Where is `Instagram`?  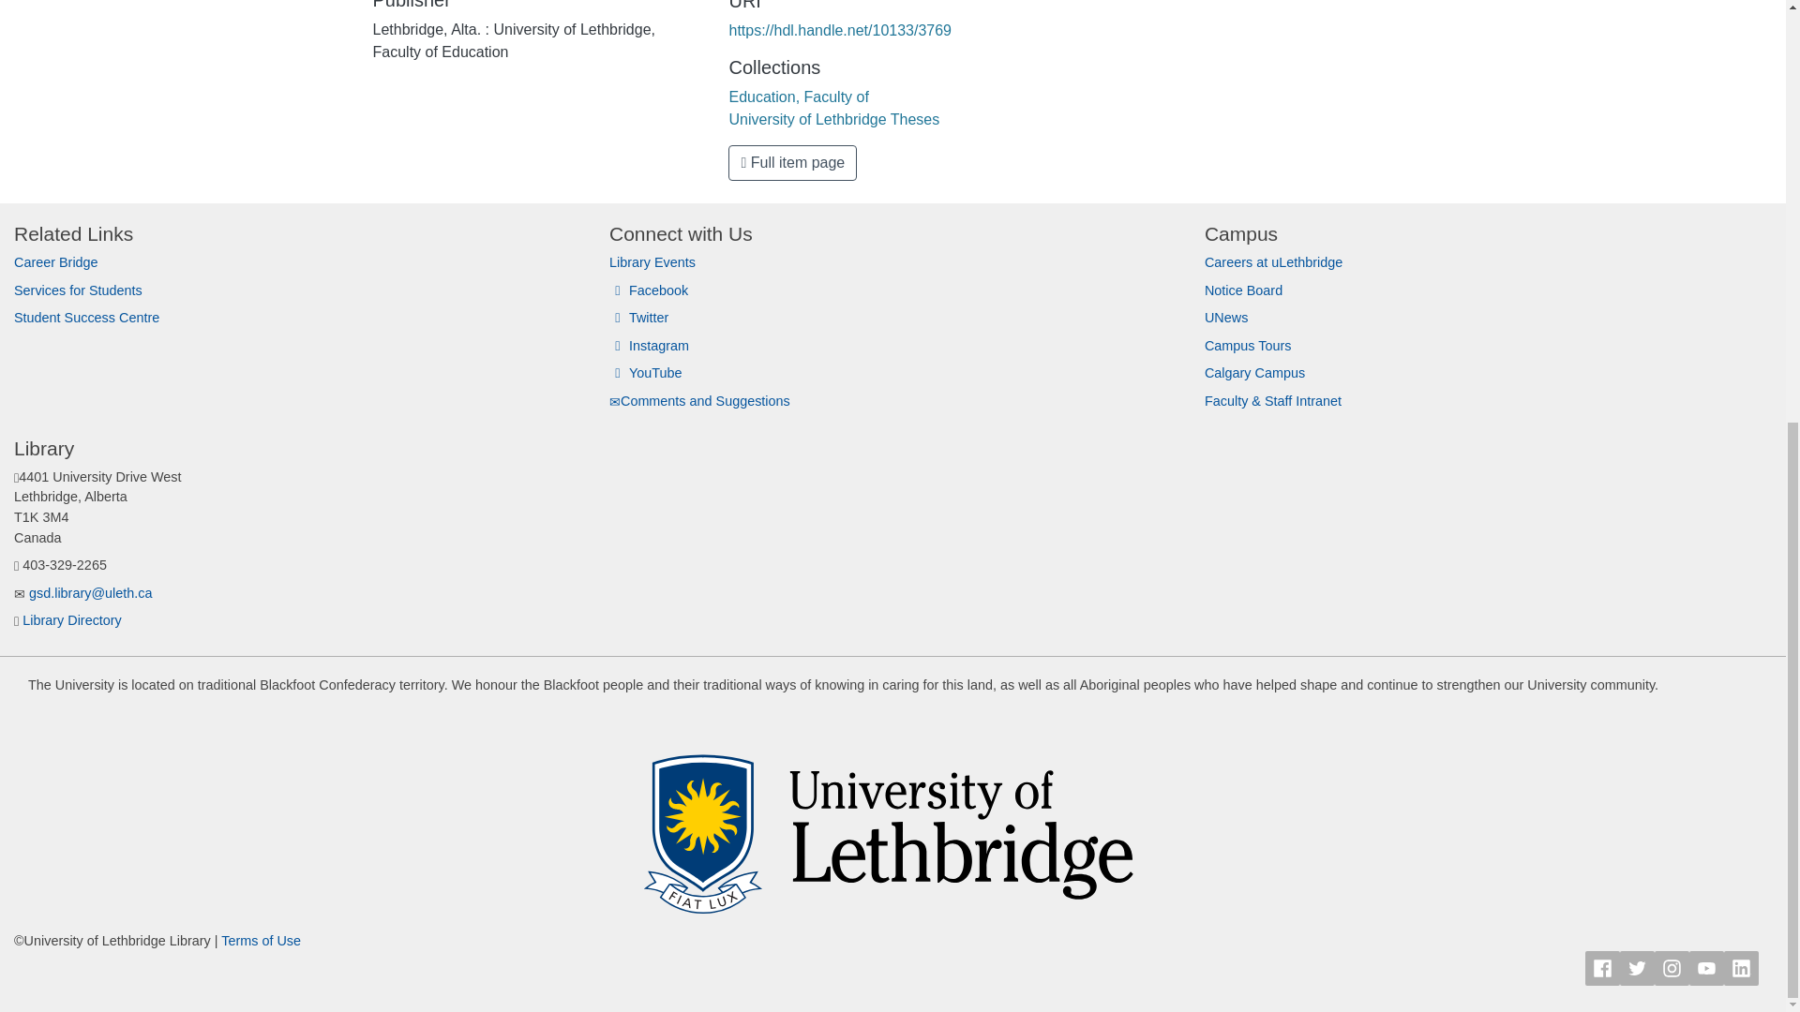 Instagram is located at coordinates (649, 345).